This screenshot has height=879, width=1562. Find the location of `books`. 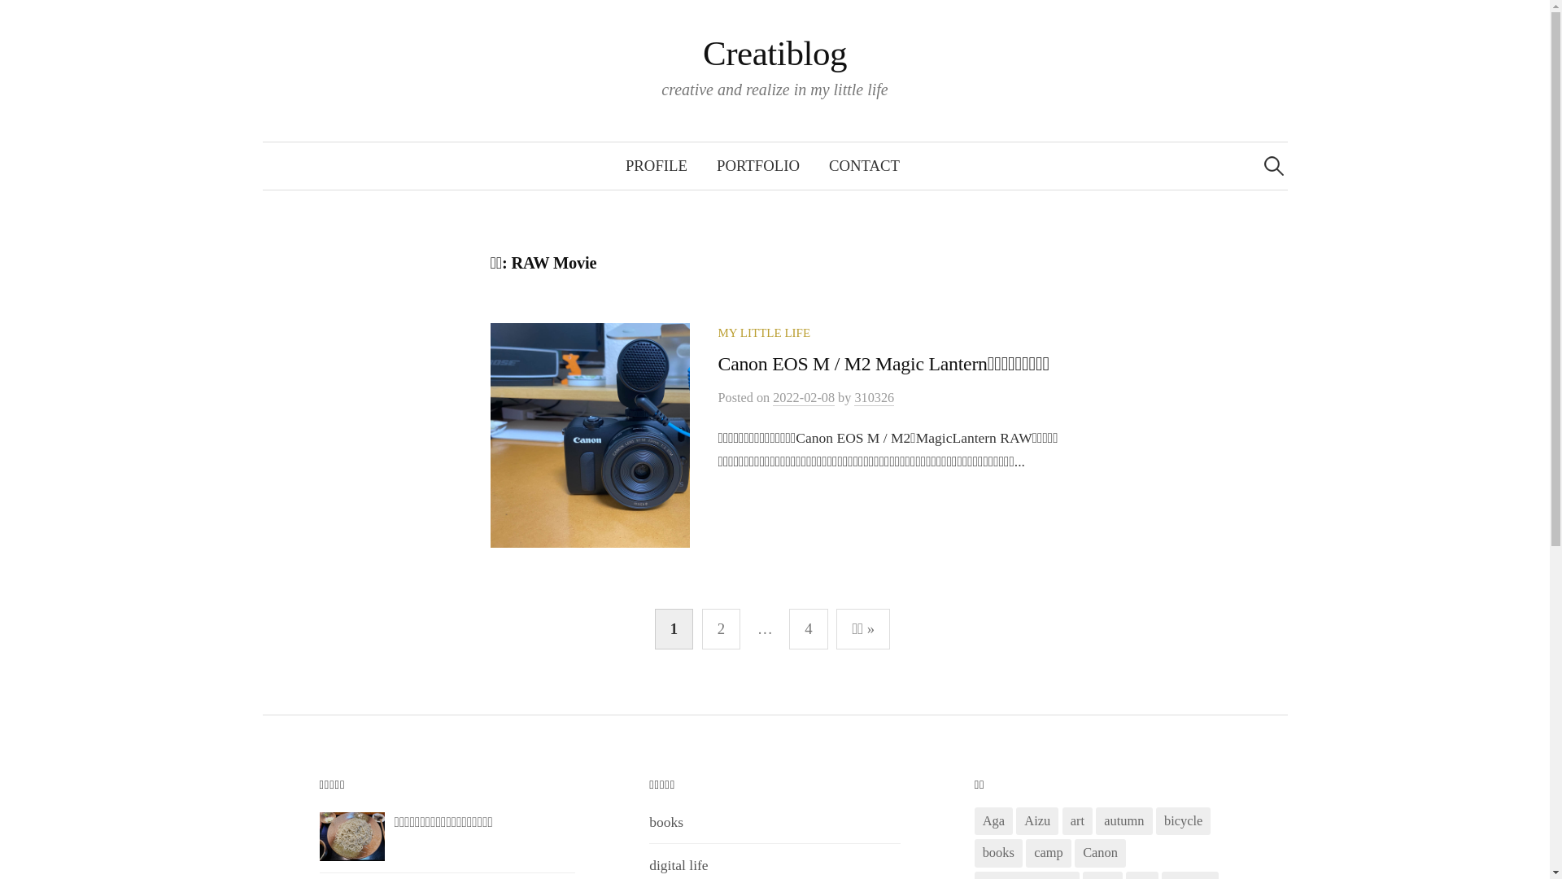

books is located at coordinates (666, 822).